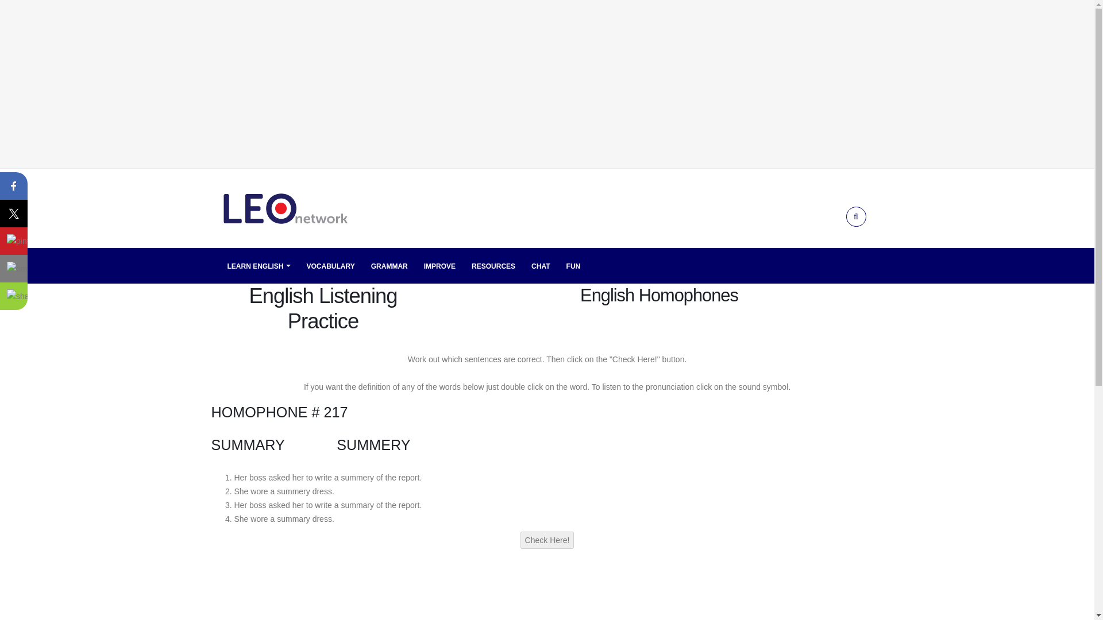  Describe the element at coordinates (493, 266) in the screenshot. I see `English Resources` at that location.